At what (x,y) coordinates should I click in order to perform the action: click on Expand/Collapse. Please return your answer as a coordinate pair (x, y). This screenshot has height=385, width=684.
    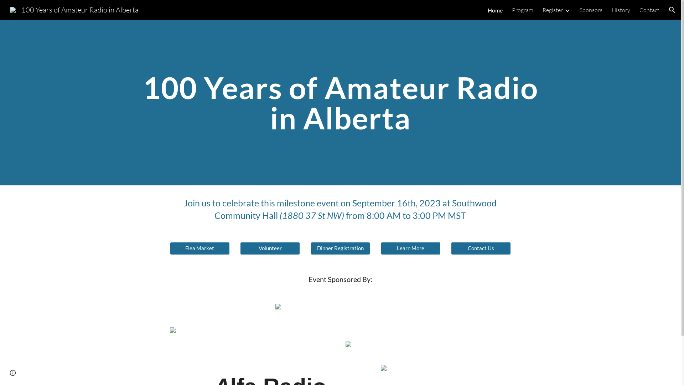
    Looking at the image, I should click on (567, 10).